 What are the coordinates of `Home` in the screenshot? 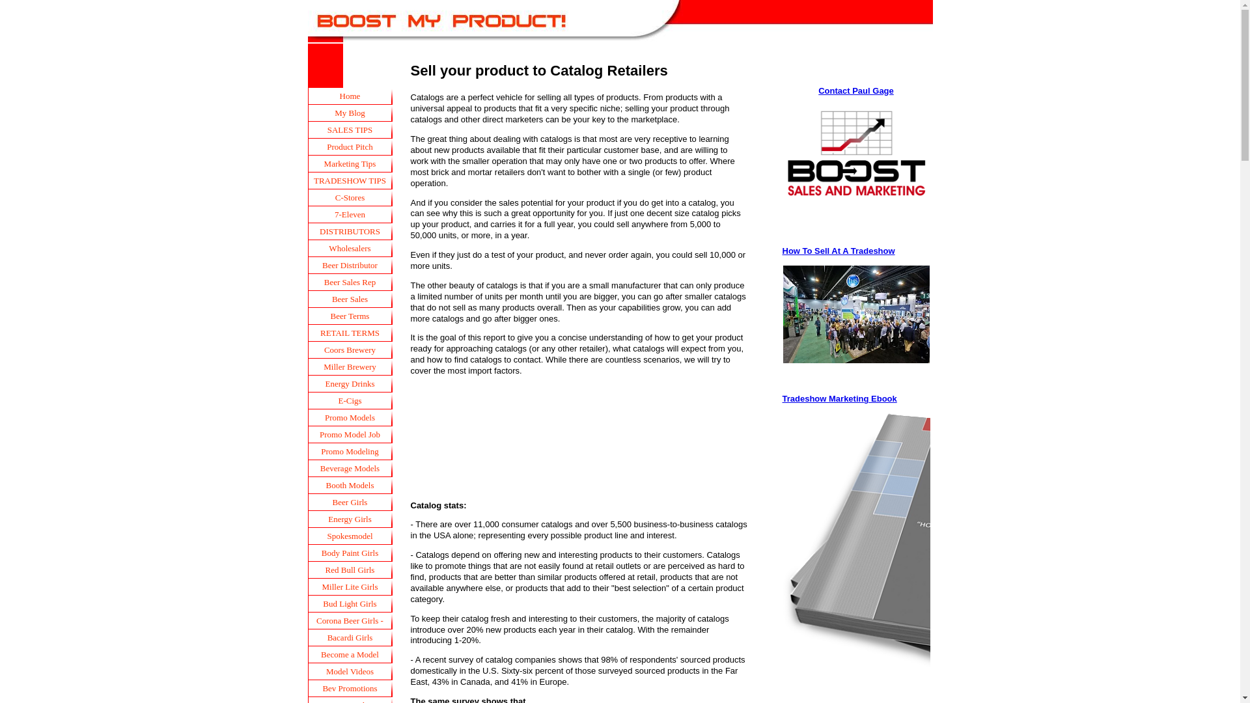 It's located at (350, 96).